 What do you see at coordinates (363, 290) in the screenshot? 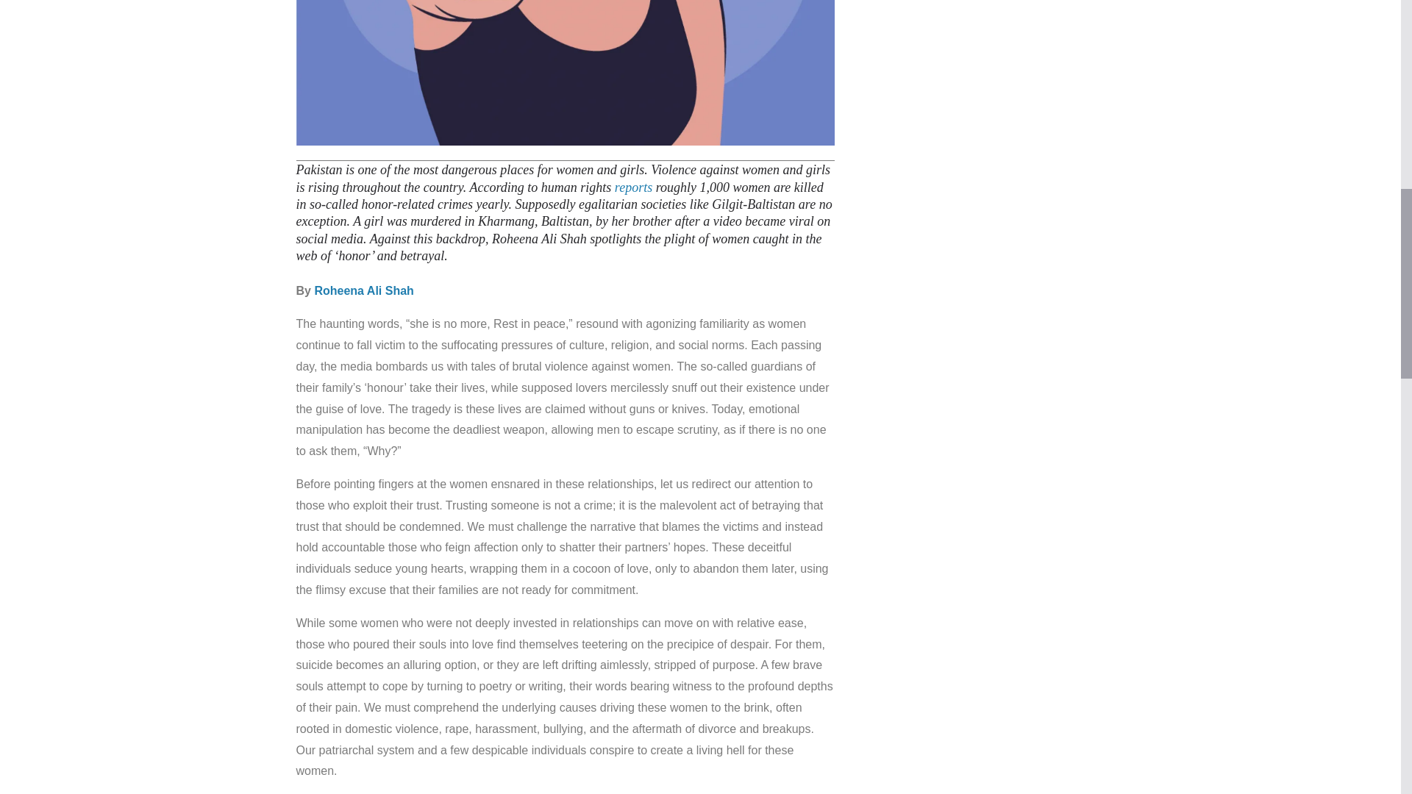
I see `Roheena Ali Shah` at bounding box center [363, 290].